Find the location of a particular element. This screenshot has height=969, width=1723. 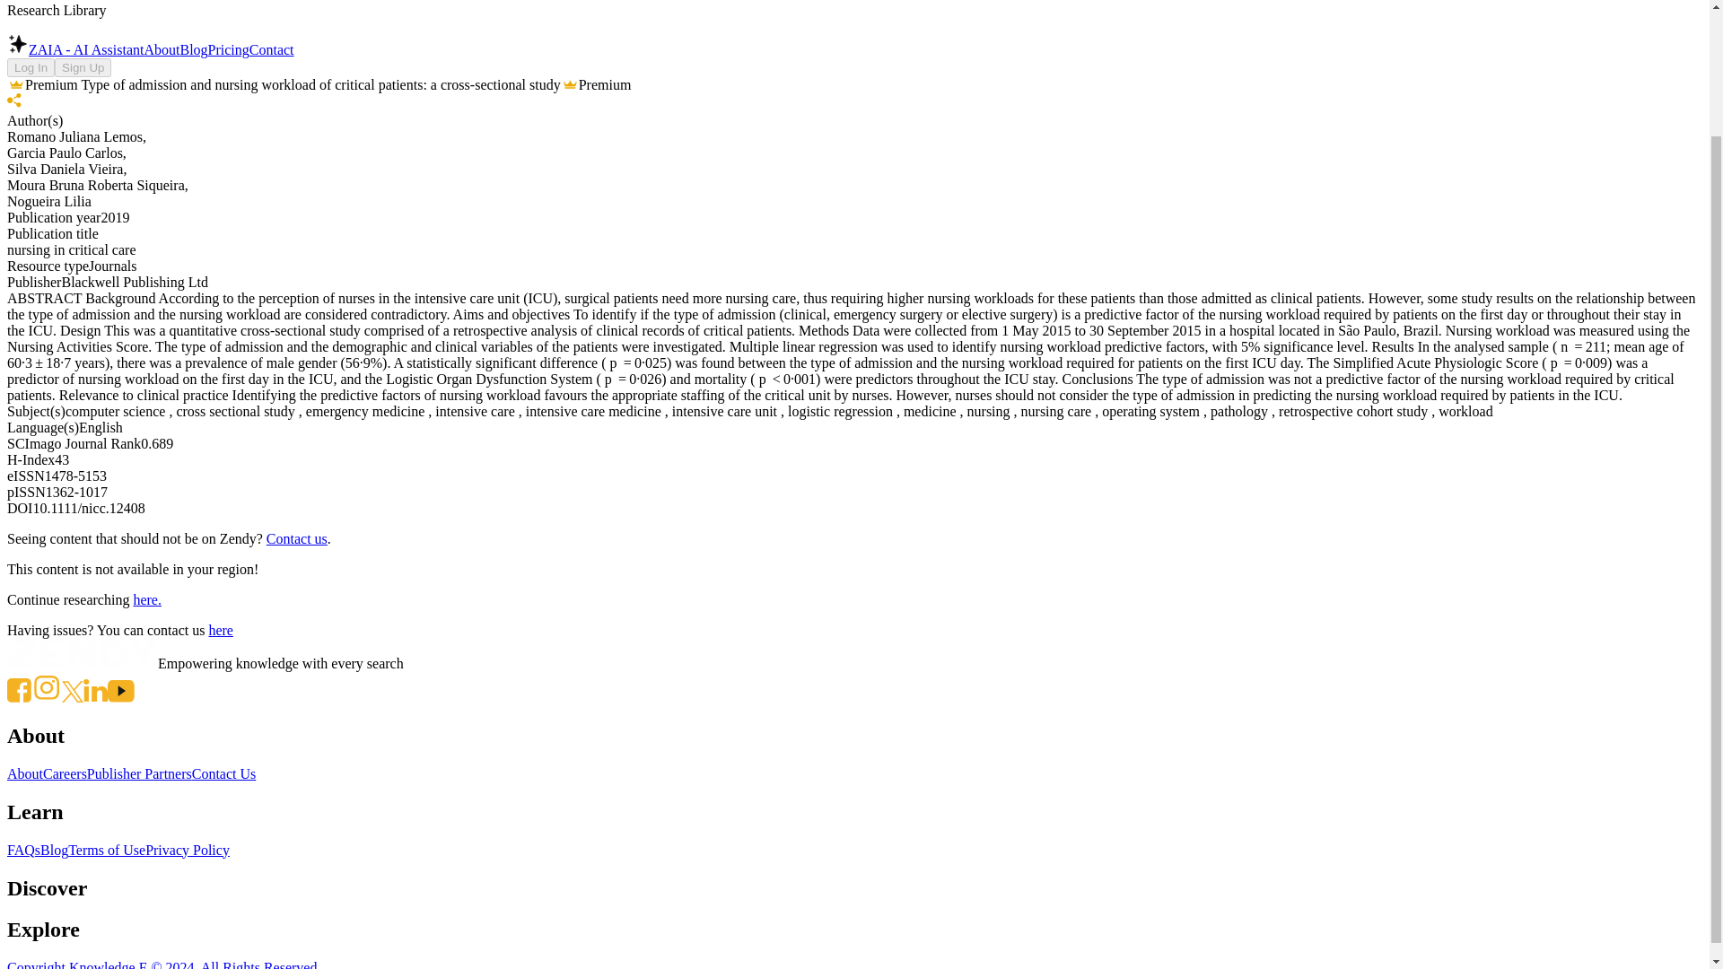

FAQs is located at coordinates (23, 849).